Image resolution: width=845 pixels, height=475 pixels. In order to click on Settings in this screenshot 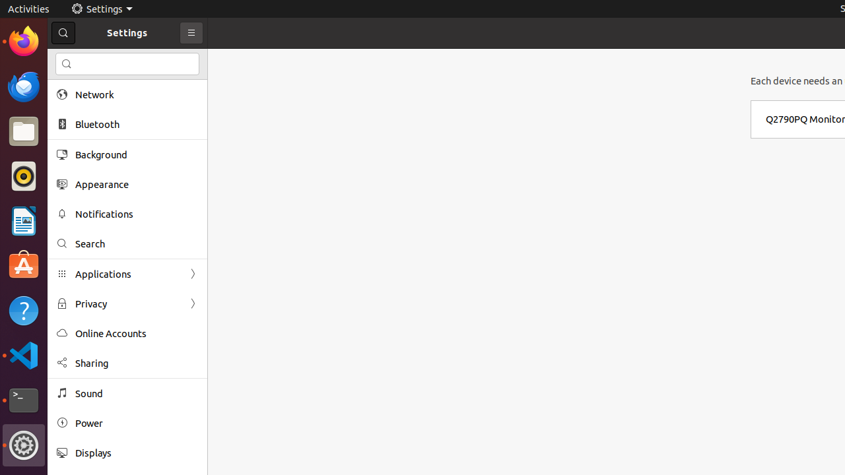, I will do `click(102, 9)`.